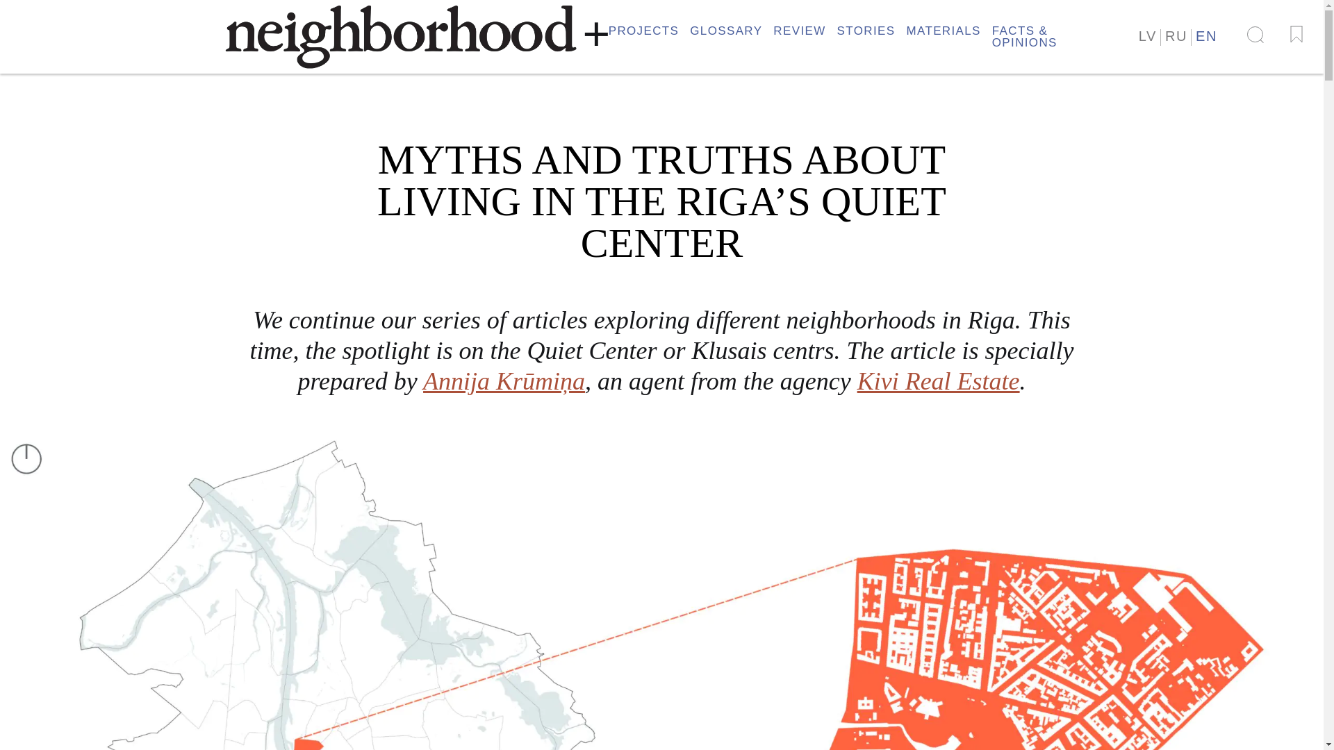 The width and height of the screenshot is (1334, 750). What do you see at coordinates (866, 31) in the screenshot?
I see `STORIES` at bounding box center [866, 31].